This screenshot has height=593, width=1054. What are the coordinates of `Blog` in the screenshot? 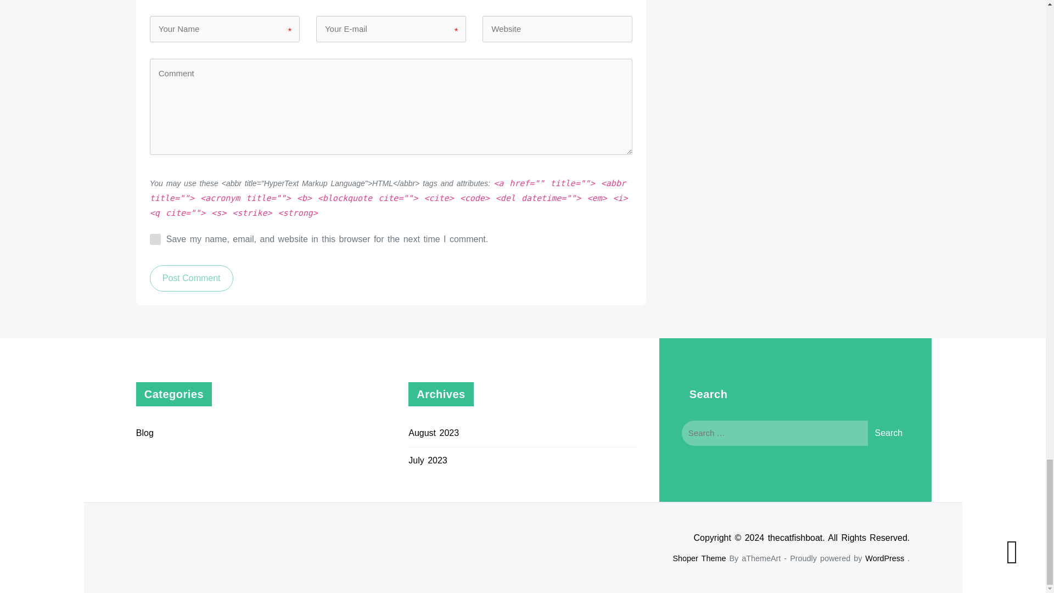 It's located at (145, 433).